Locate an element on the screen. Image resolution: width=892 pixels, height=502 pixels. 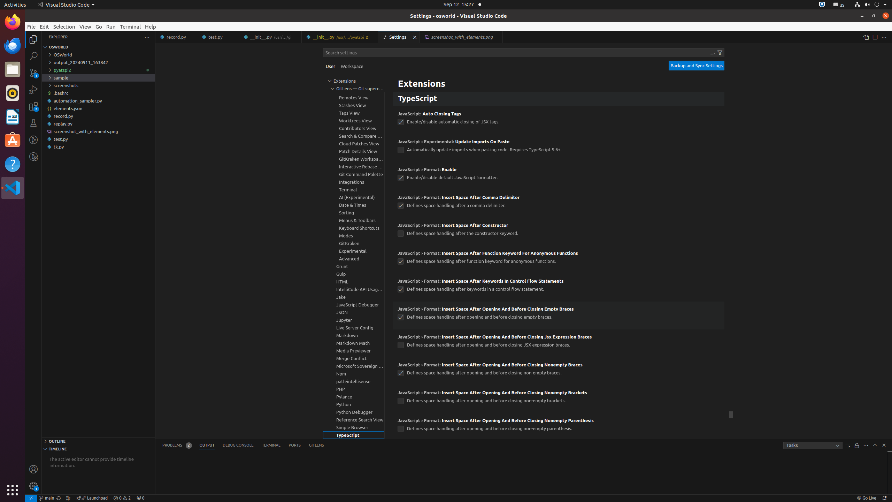
Terminal (Ctrl+`) is located at coordinates (271, 446).